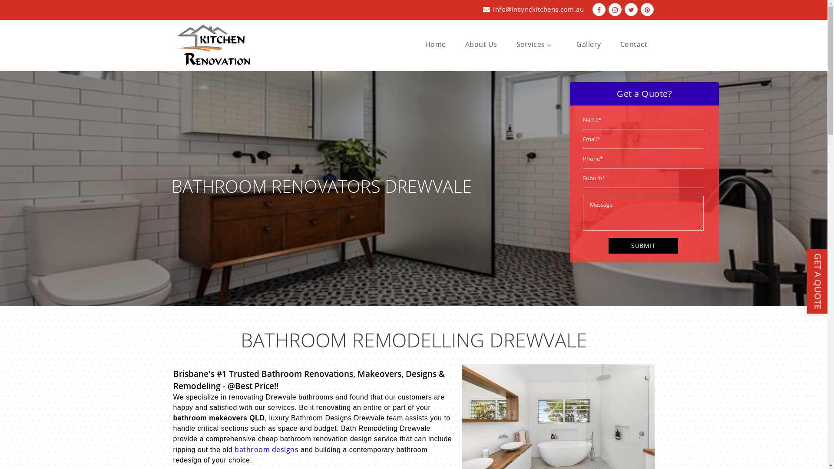 The image size is (834, 469). I want to click on Contact, so click(634, 44).